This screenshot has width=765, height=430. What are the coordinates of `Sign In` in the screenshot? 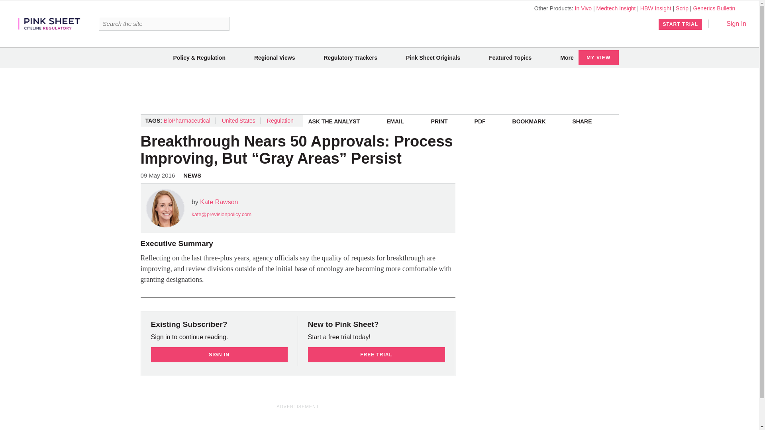 It's located at (731, 23).